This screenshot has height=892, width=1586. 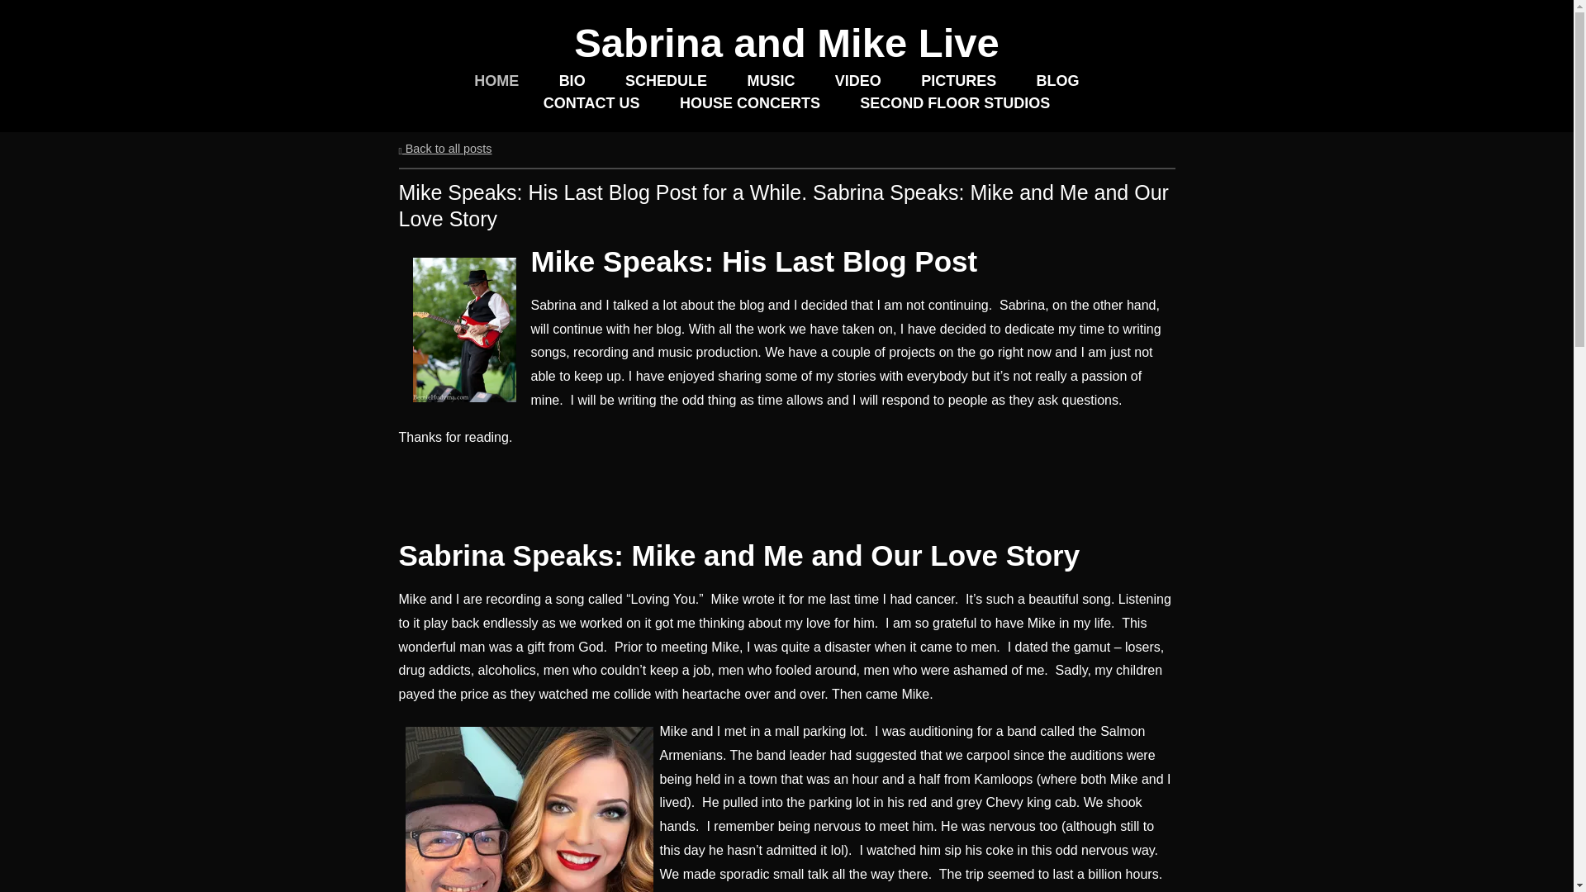 What do you see at coordinates (858, 81) in the screenshot?
I see `VIDEO` at bounding box center [858, 81].